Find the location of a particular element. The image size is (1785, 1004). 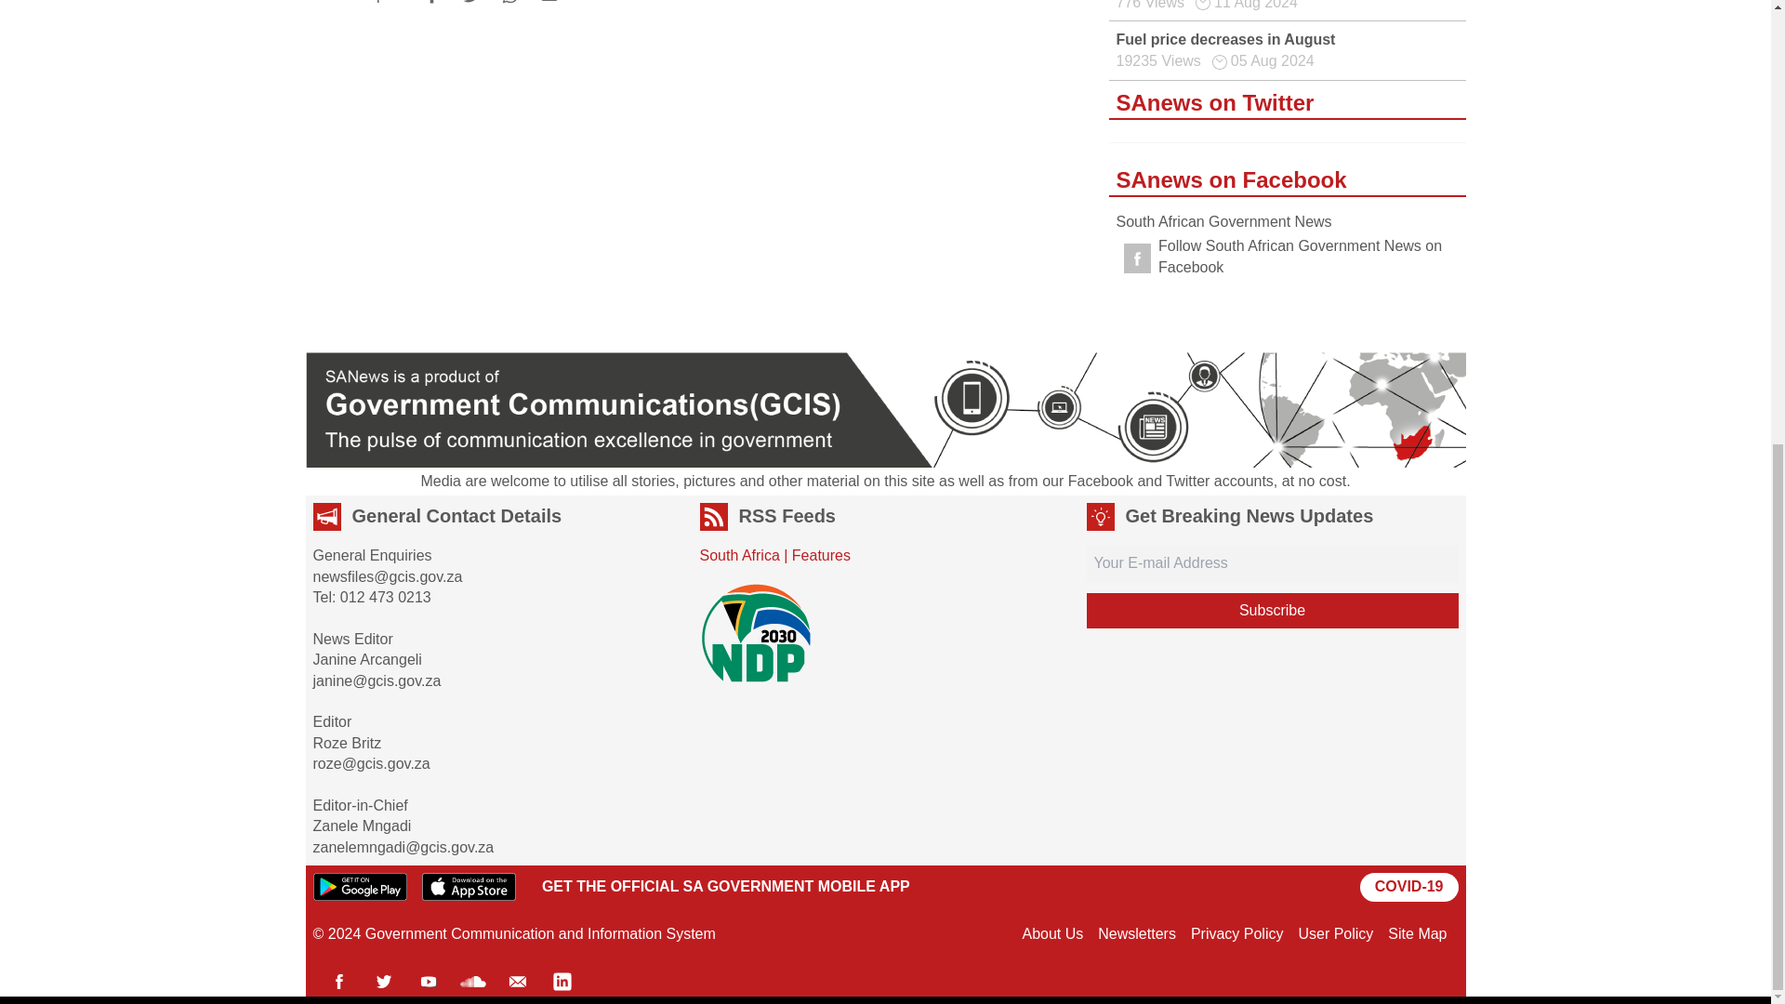

Follow South African Government News on Facebook is located at coordinates (1287, 257).